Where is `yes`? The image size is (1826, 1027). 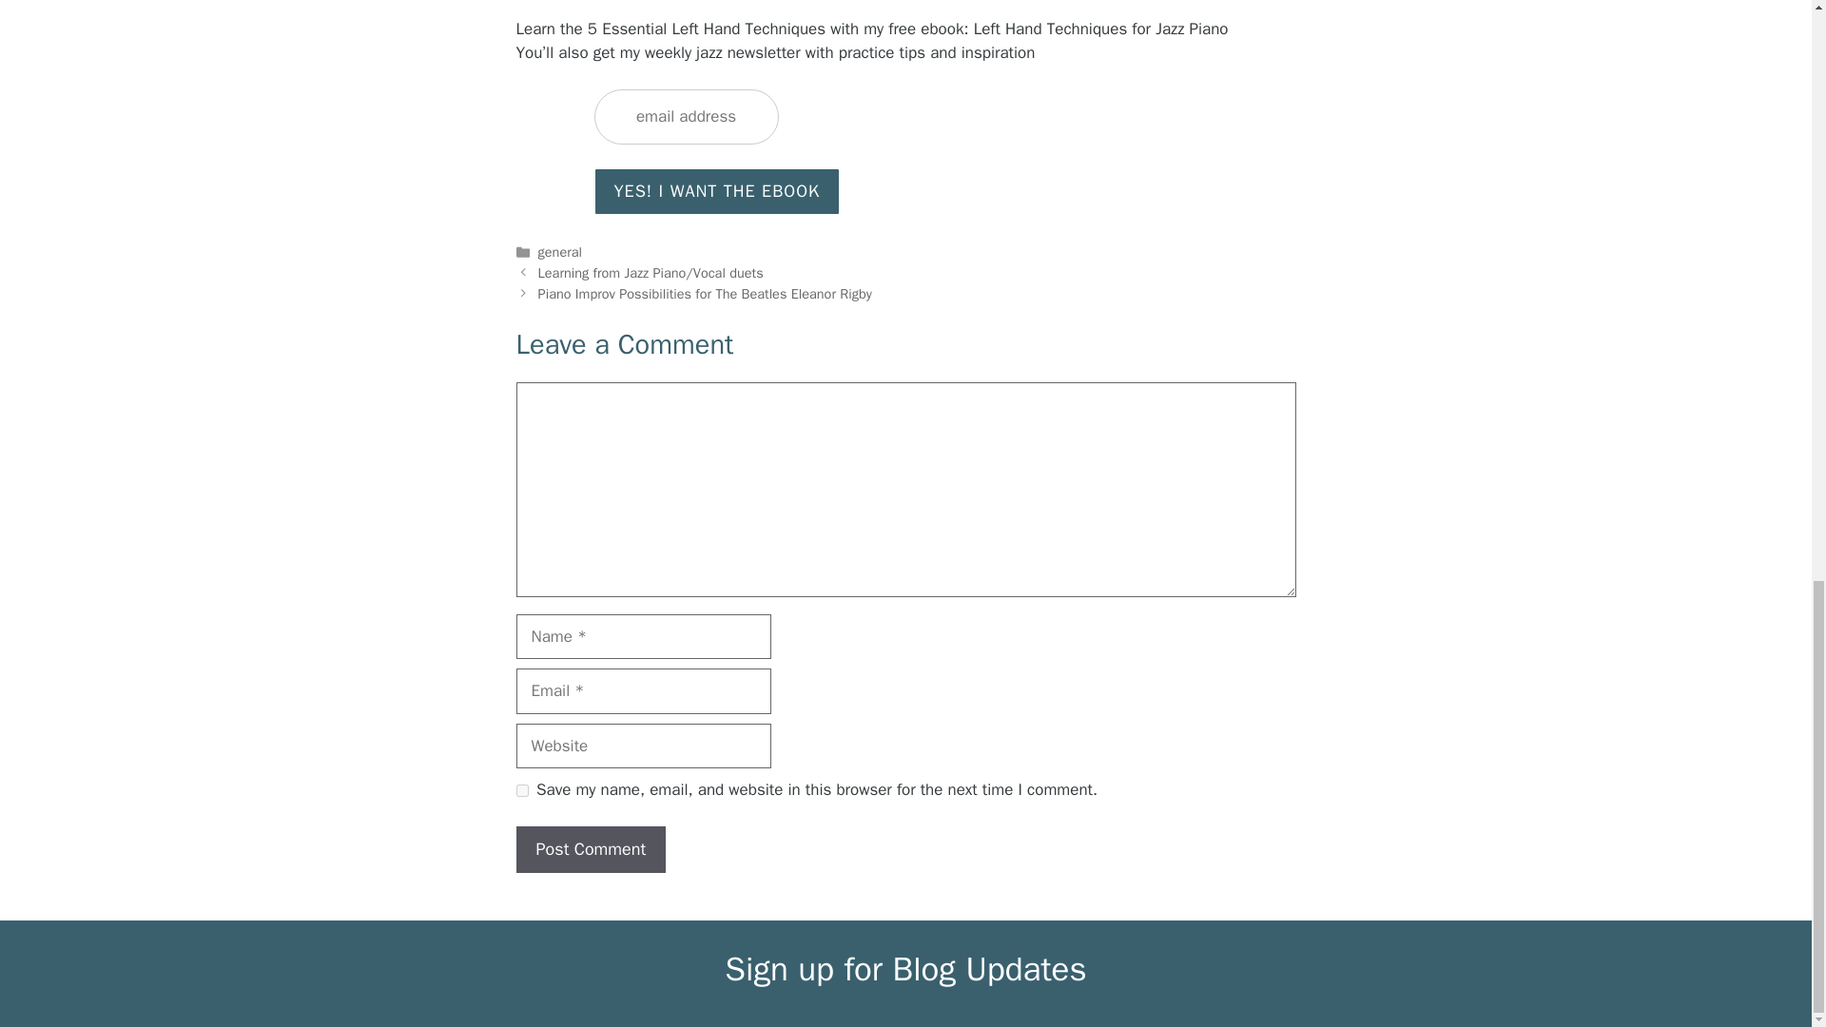
yes is located at coordinates (521, 791).